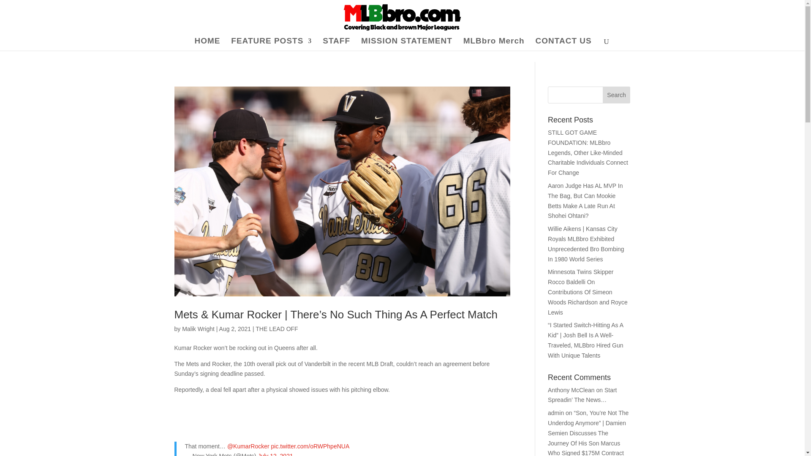  Describe the element at coordinates (271, 44) in the screenshot. I see `FEATURE POSTS` at that location.